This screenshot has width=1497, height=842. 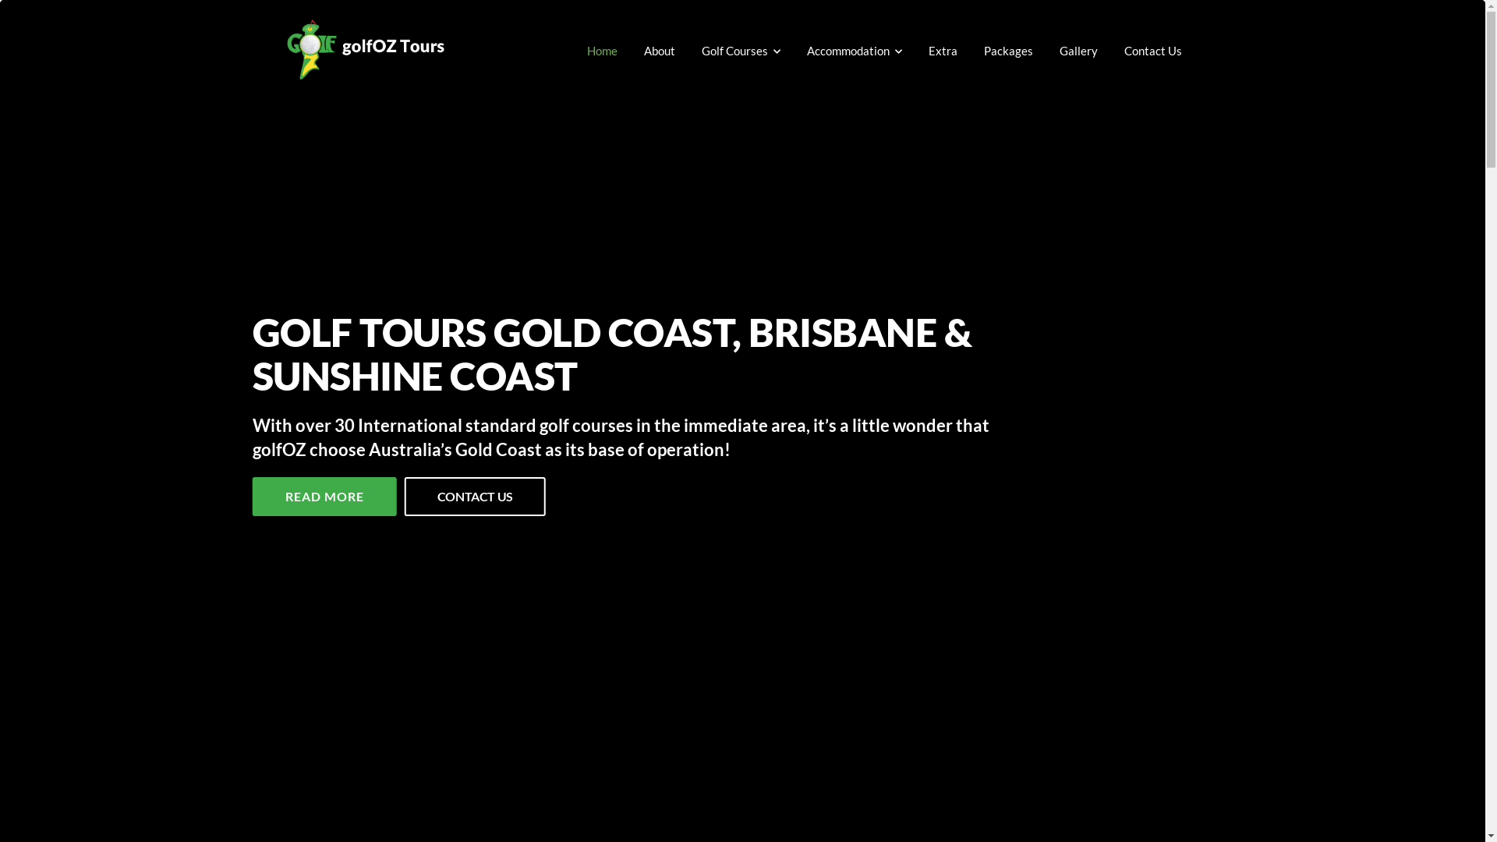 What do you see at coordinates (366, 50) in the screenshot?
I see `GolfOZ Tours - UDesign WordPress Demo Site` at bounding box center [366, 50].